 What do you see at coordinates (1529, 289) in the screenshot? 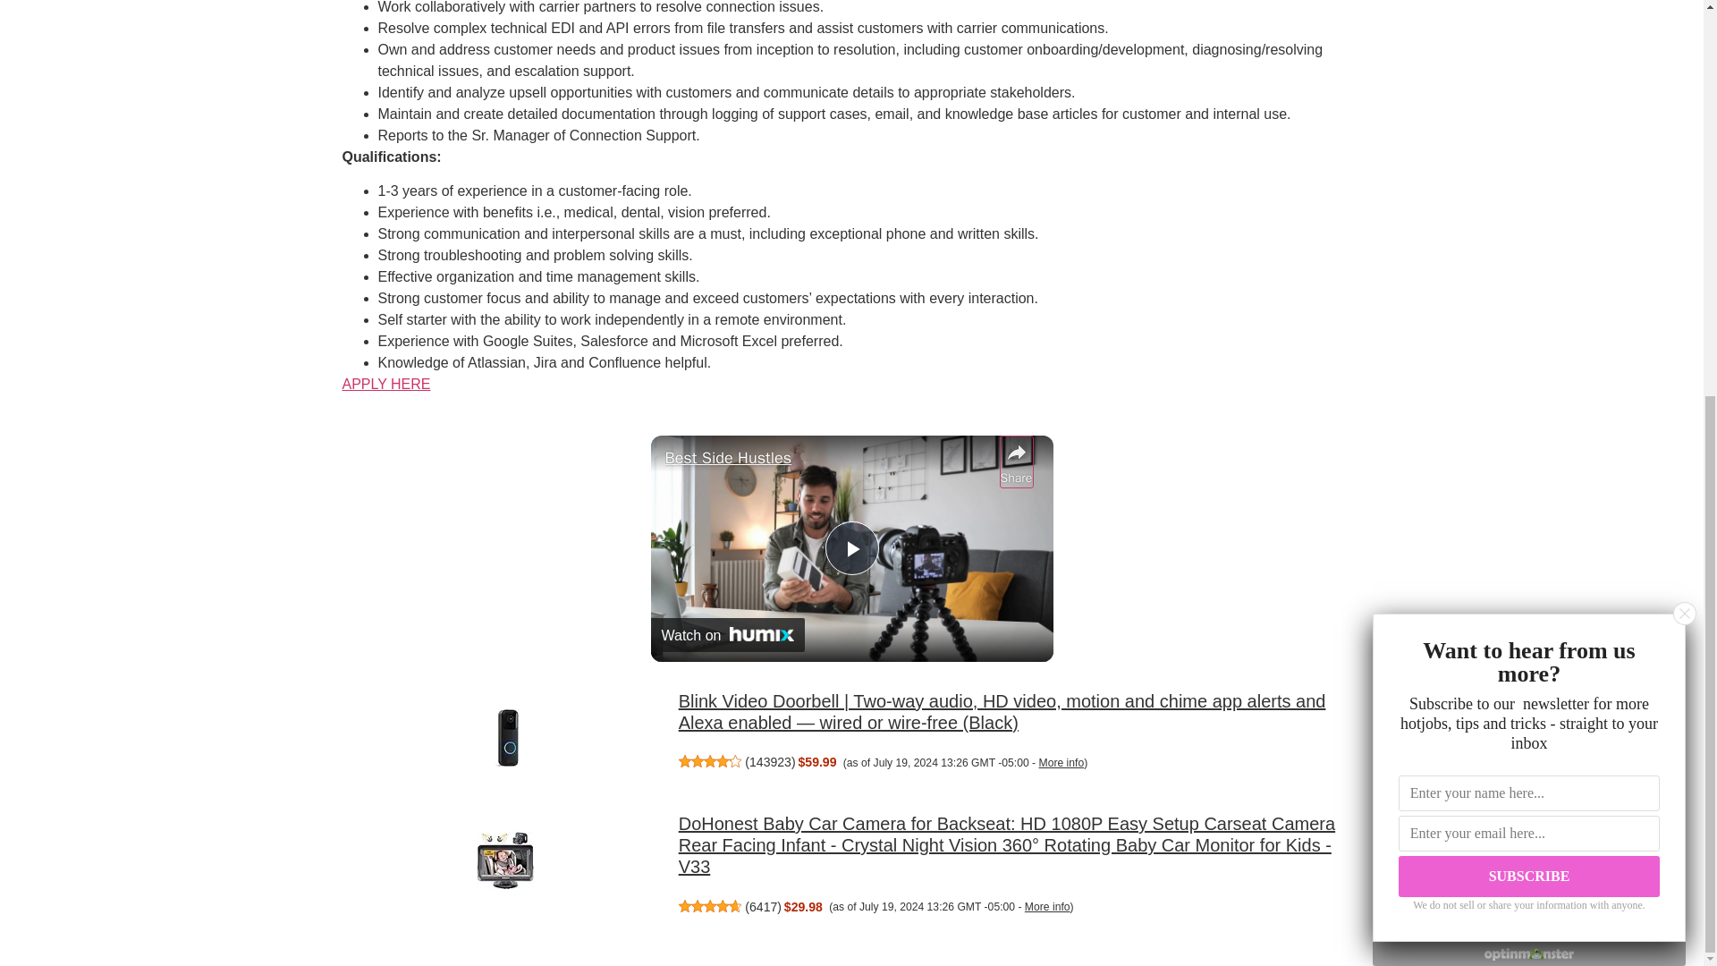
I see `Powered by OptinMonster` at bounding box center [1529, 289].